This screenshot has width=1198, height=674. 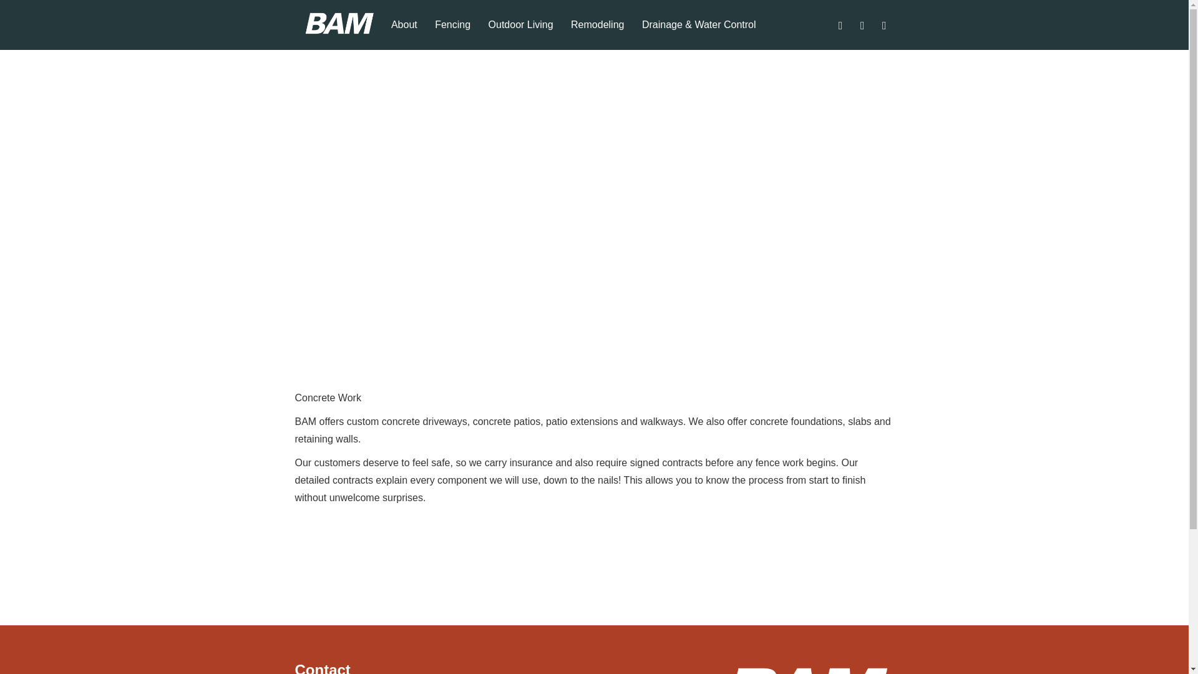 I want to click on Remodeling, so click(x=597, y=35).